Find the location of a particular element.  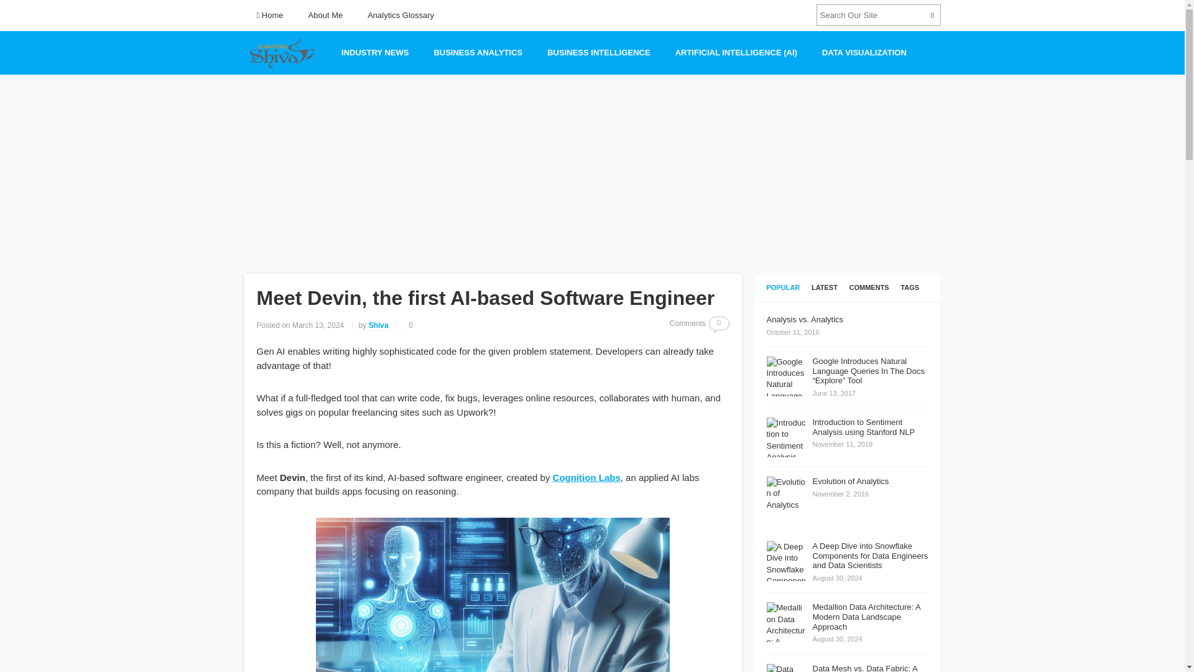

0 is located at coordinates (719, 323).